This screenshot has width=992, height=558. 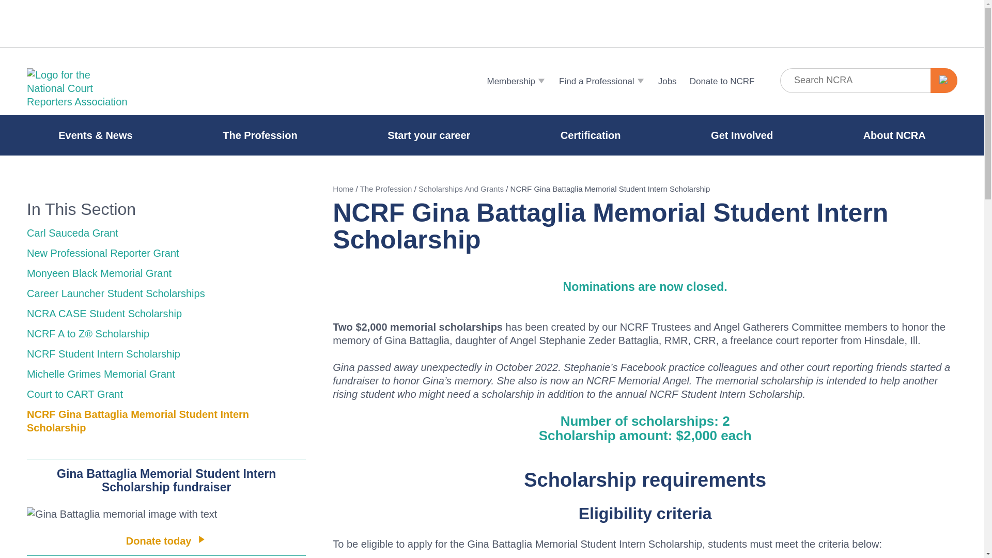 I want to click on Find a Professional, so click(x=600, y=81).